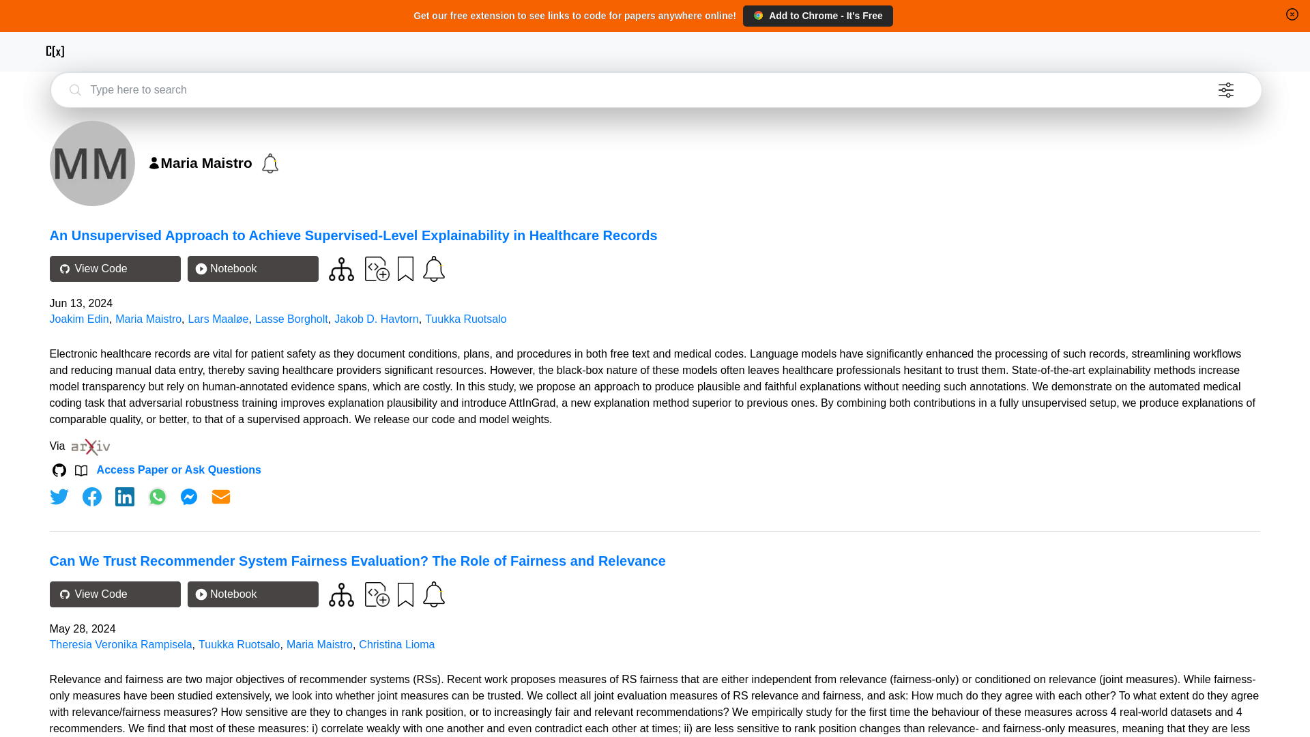 Image resolution: width=1310 pixels, height=737 pixels. Describe the element at coordinates (397, 644) in the screenshot. I see `Christina Lioma` at that location.